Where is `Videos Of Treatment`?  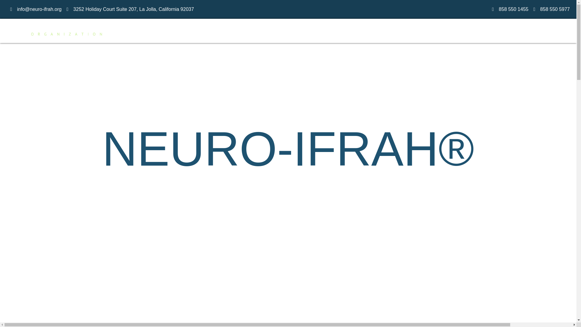 Videos Of Treatment is located at coordinates (305, 31).